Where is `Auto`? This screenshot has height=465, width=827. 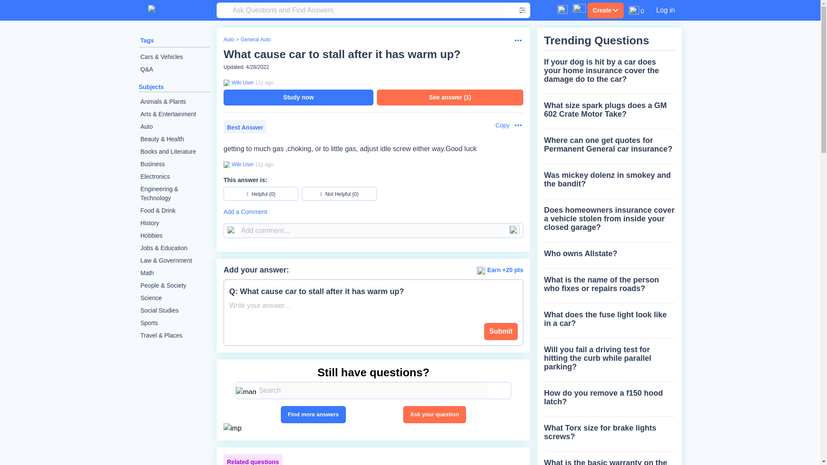 Auto is located at coordinates (174, 127).